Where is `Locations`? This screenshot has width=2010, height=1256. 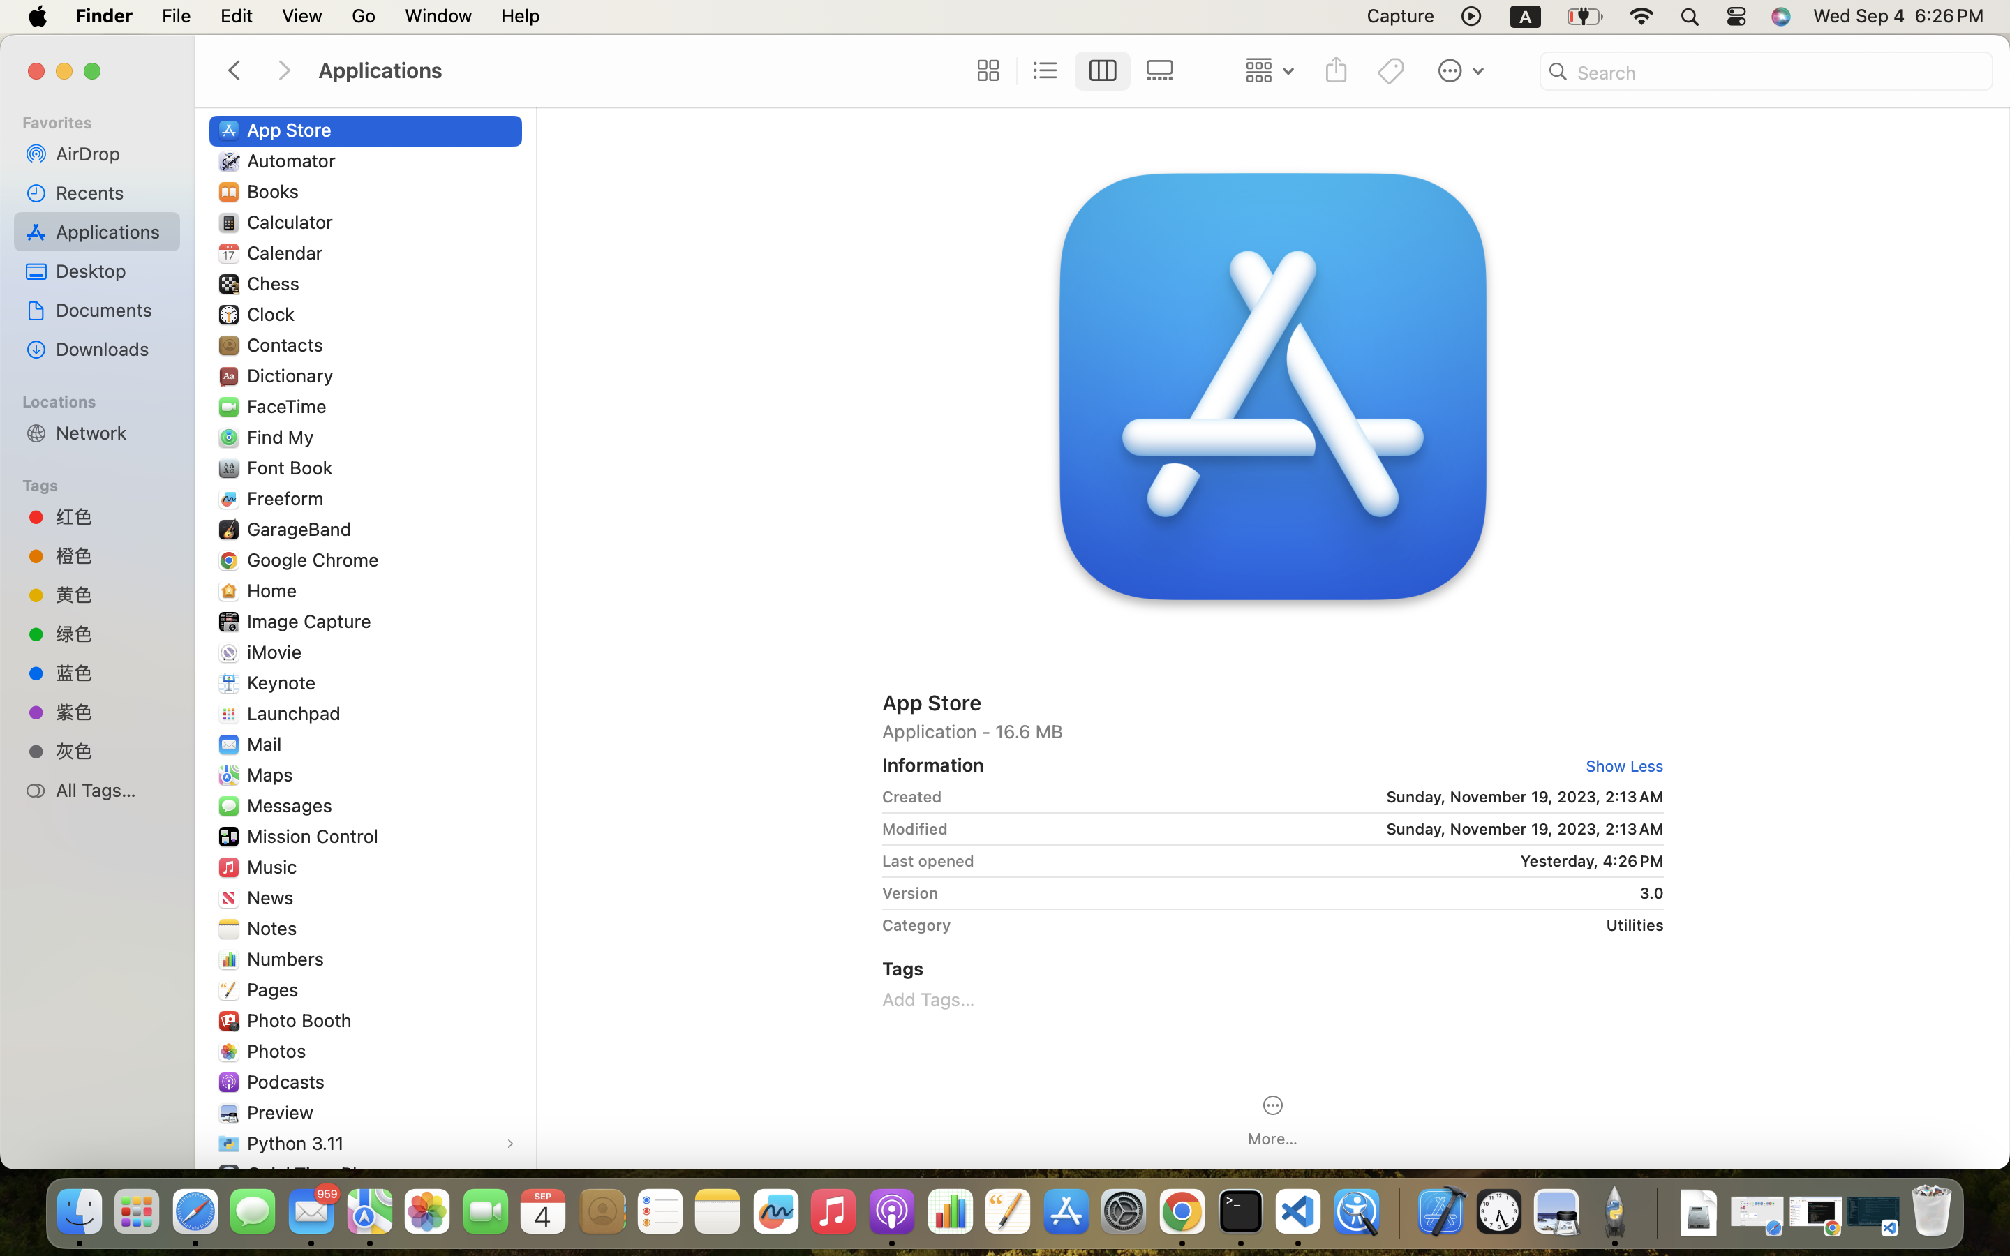 Locations is located at coordinates (105, 400).